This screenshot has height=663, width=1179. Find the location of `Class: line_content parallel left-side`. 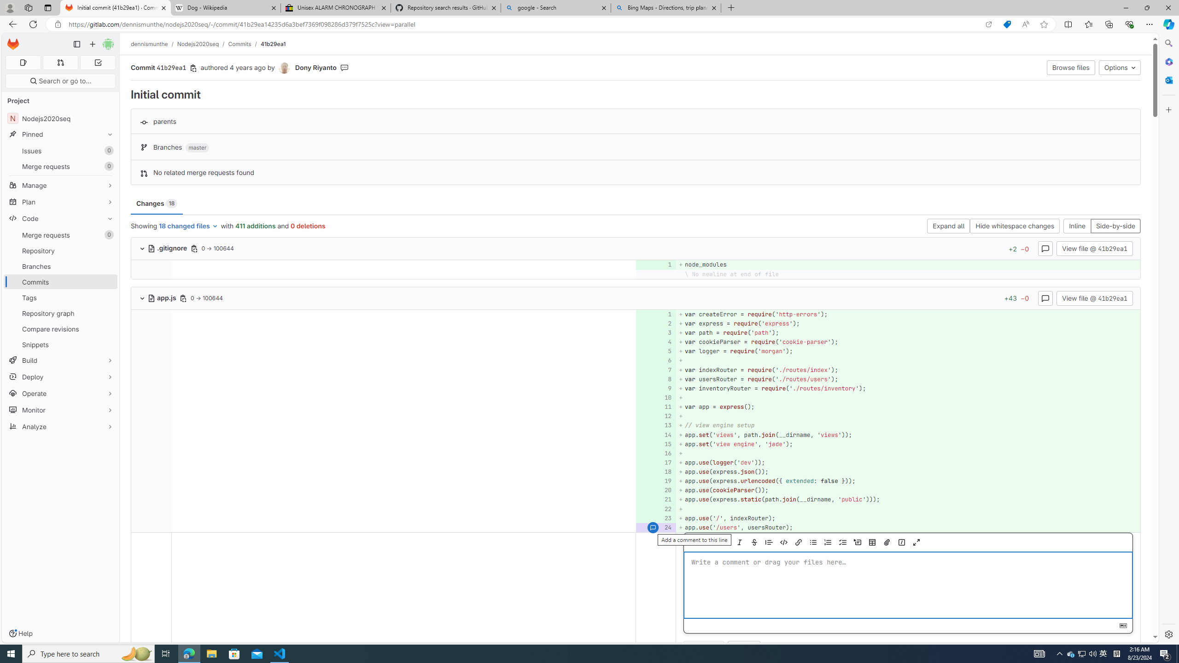

Class: line_content parallel left-side is located at coordinates (403, 527).